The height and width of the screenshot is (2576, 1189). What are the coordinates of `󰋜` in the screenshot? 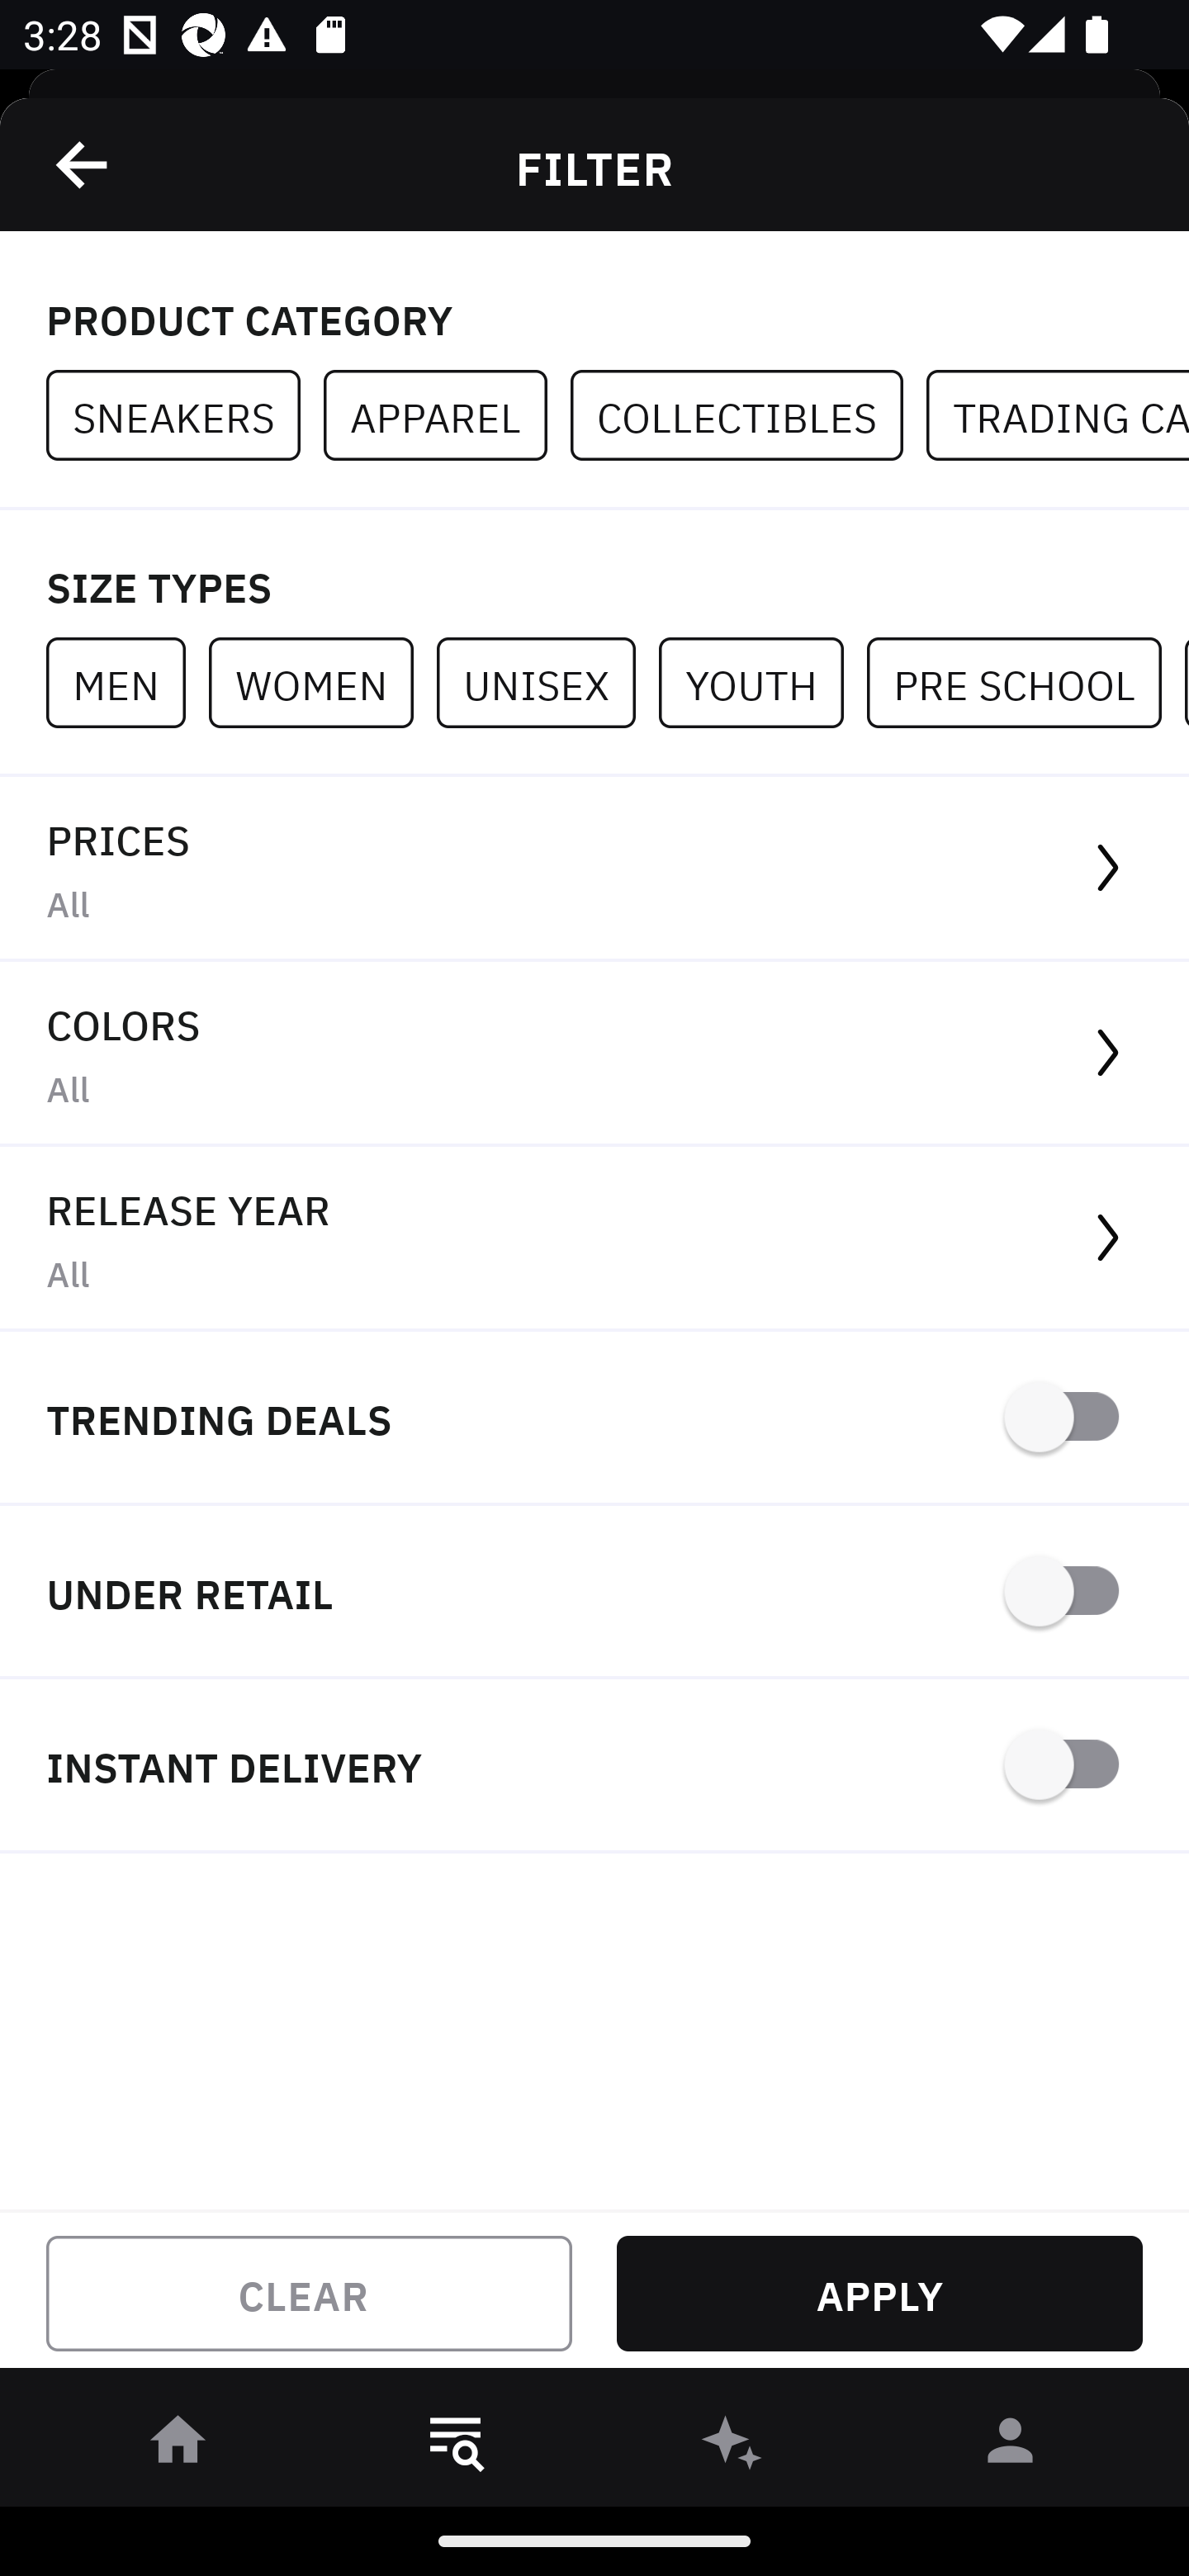 It's located at (178, 2446).